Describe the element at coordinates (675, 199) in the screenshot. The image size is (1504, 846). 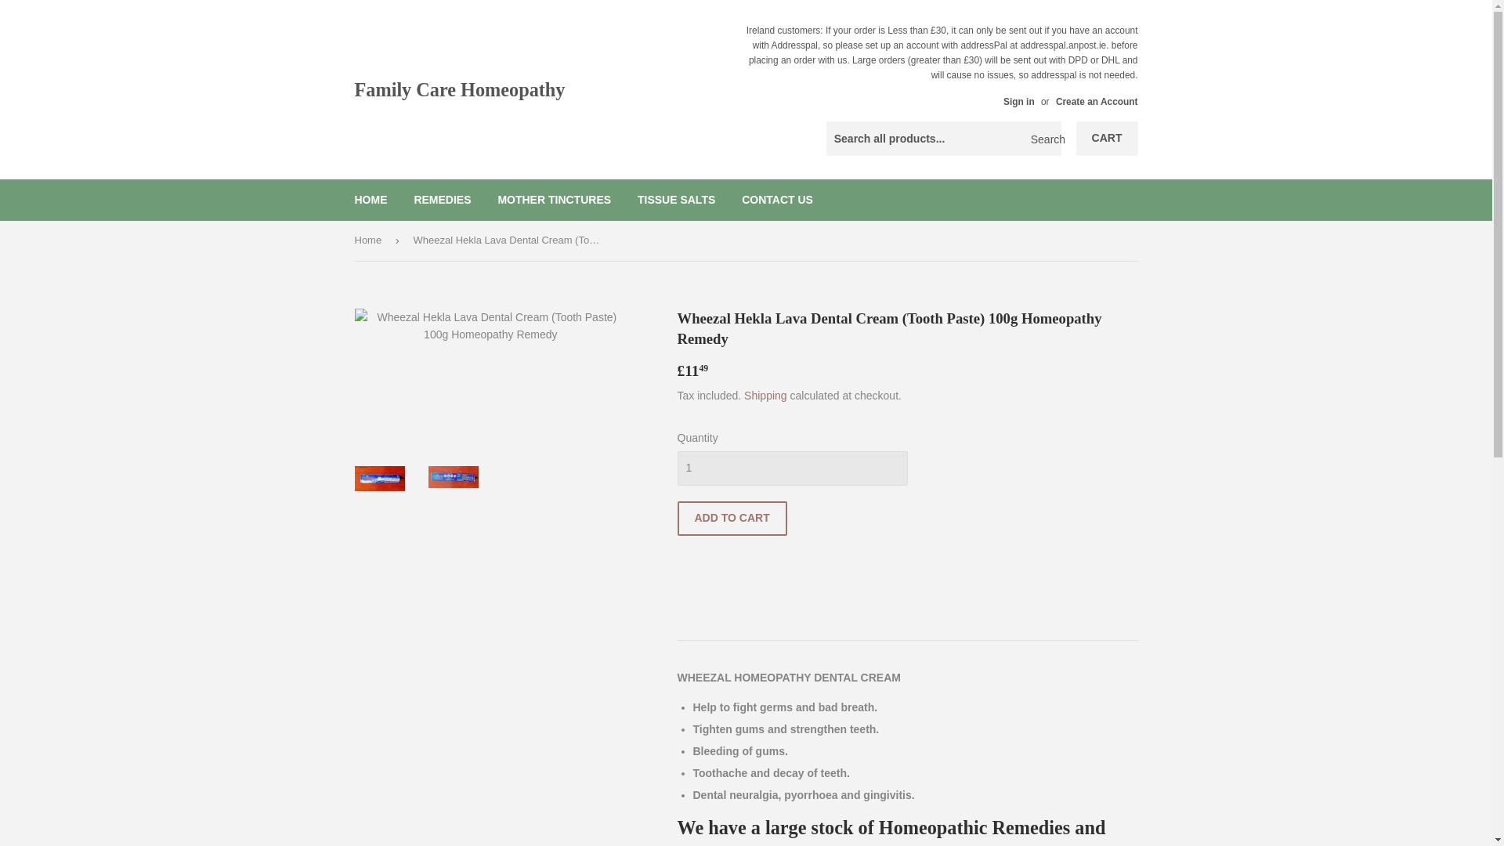
I see `TISSUE SALTS` at that location.